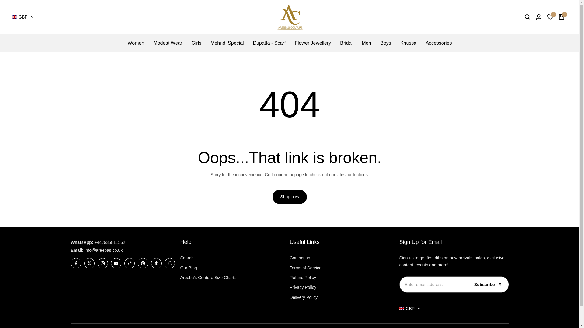 This screenshot has width=584, height=328. I want to click on 0, so click(561, 17).